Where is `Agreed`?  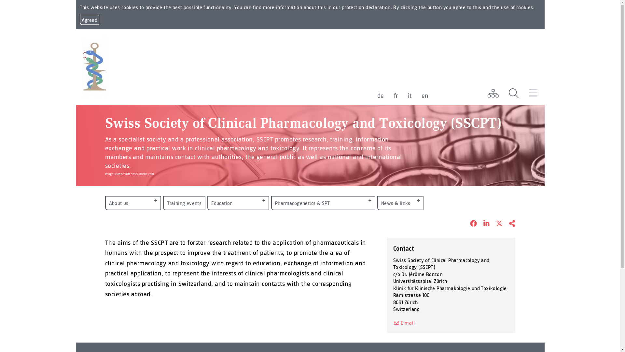
Agreed is located at coordinates (89, 20).